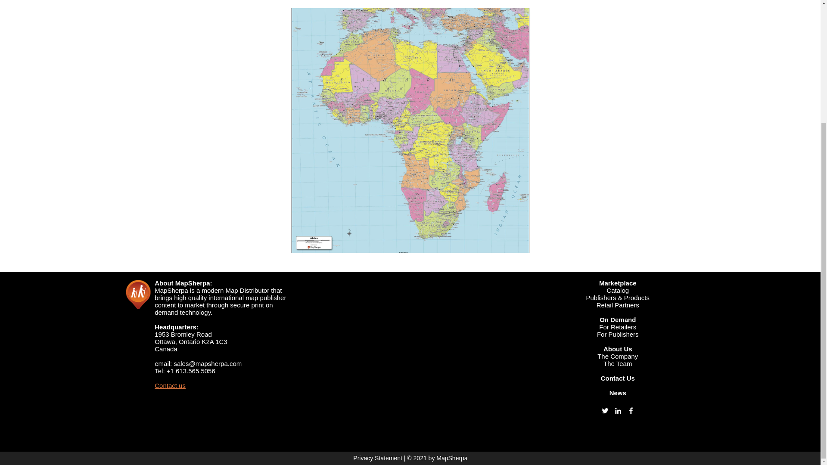 This screenshot has width=827, height=465. What do you see at coordinates (618, 363) in the screenshot?
I see `The Team` at bounding box center [618, 363].